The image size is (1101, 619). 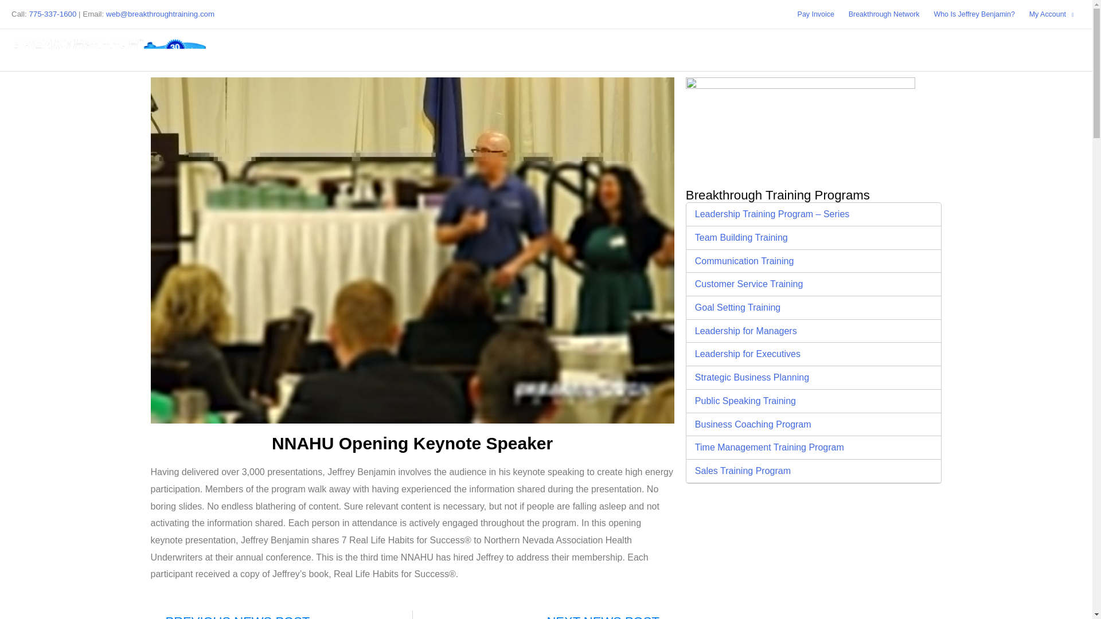 What do you see at coordinates (884, 14) in the screenshot?
I see `Breakthrough Network` at bounding box center [884, 14].